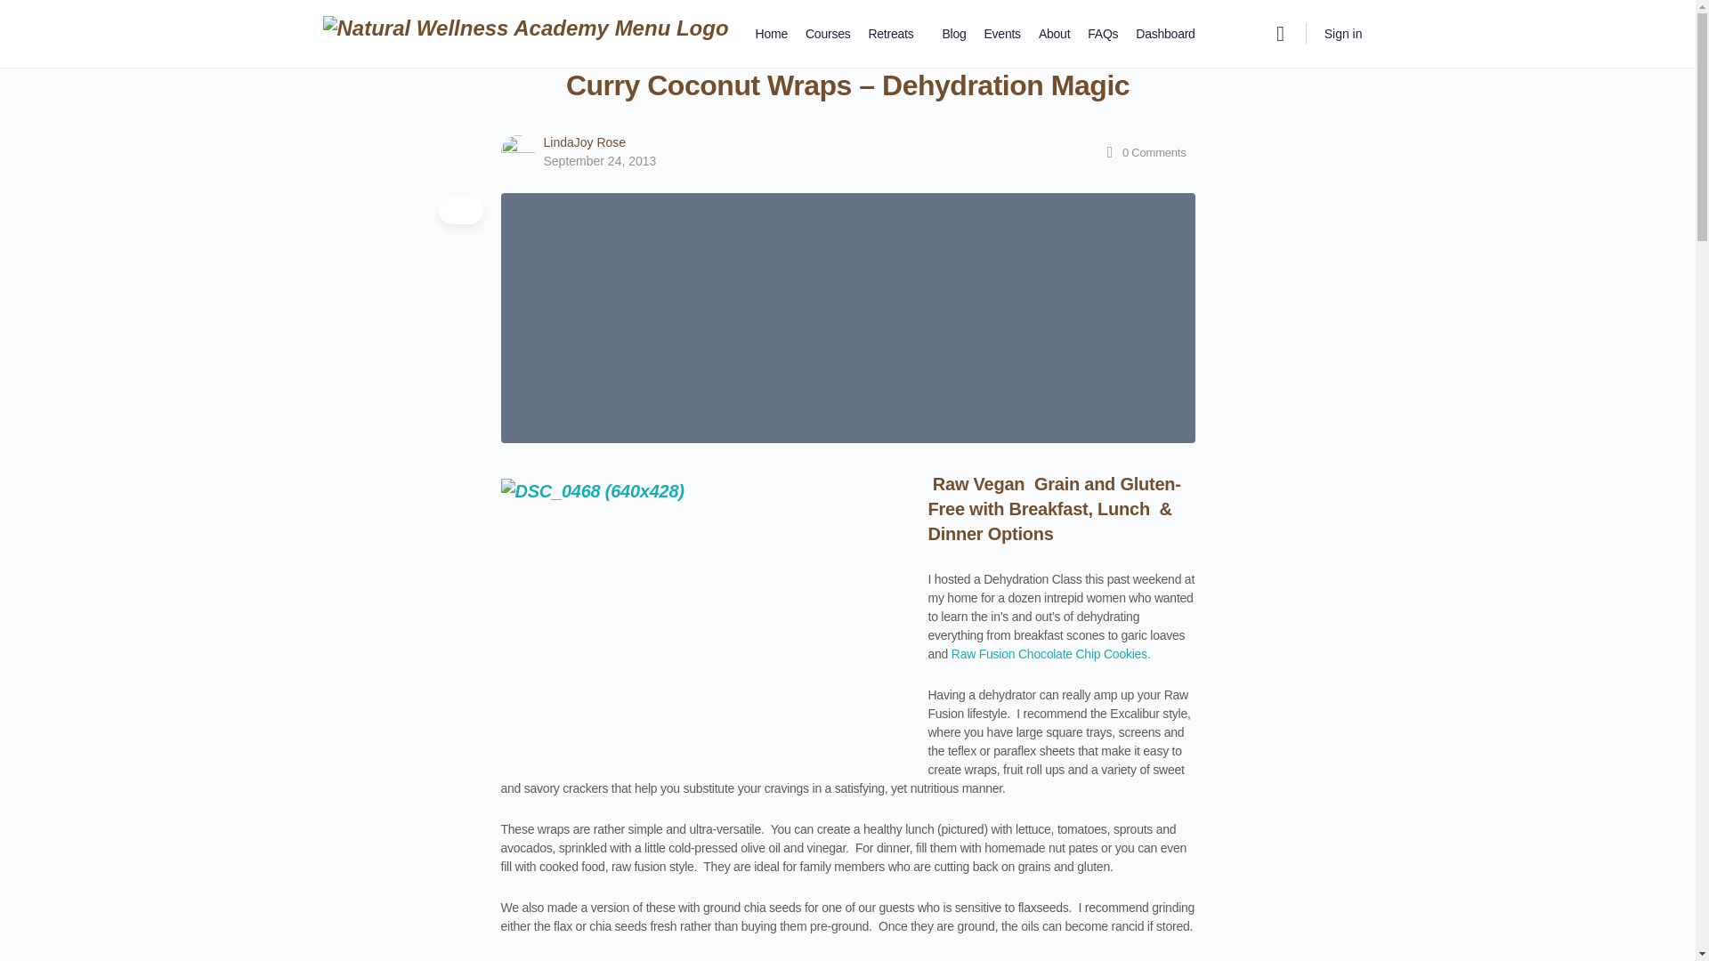  What do you see at coordinates (338, 28) in the screenshot?
I see `Home` at bounding box center [338, 28].